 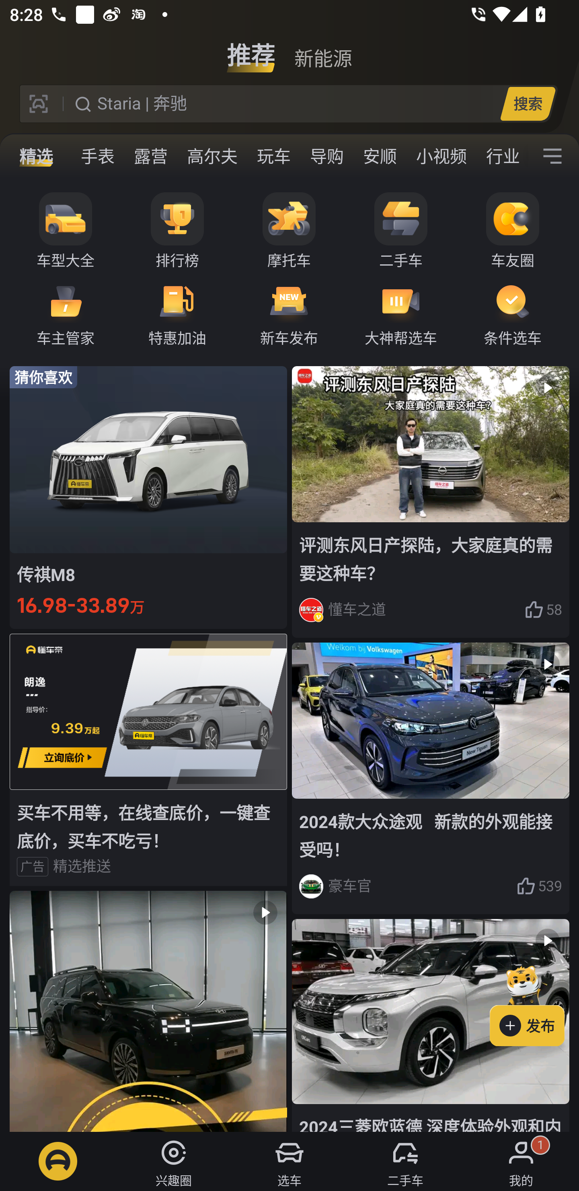 What do you see at coordinates (174, 1161) in the screenshot?
I see ` 兴趣圈` at bounding box center [174, 1161].